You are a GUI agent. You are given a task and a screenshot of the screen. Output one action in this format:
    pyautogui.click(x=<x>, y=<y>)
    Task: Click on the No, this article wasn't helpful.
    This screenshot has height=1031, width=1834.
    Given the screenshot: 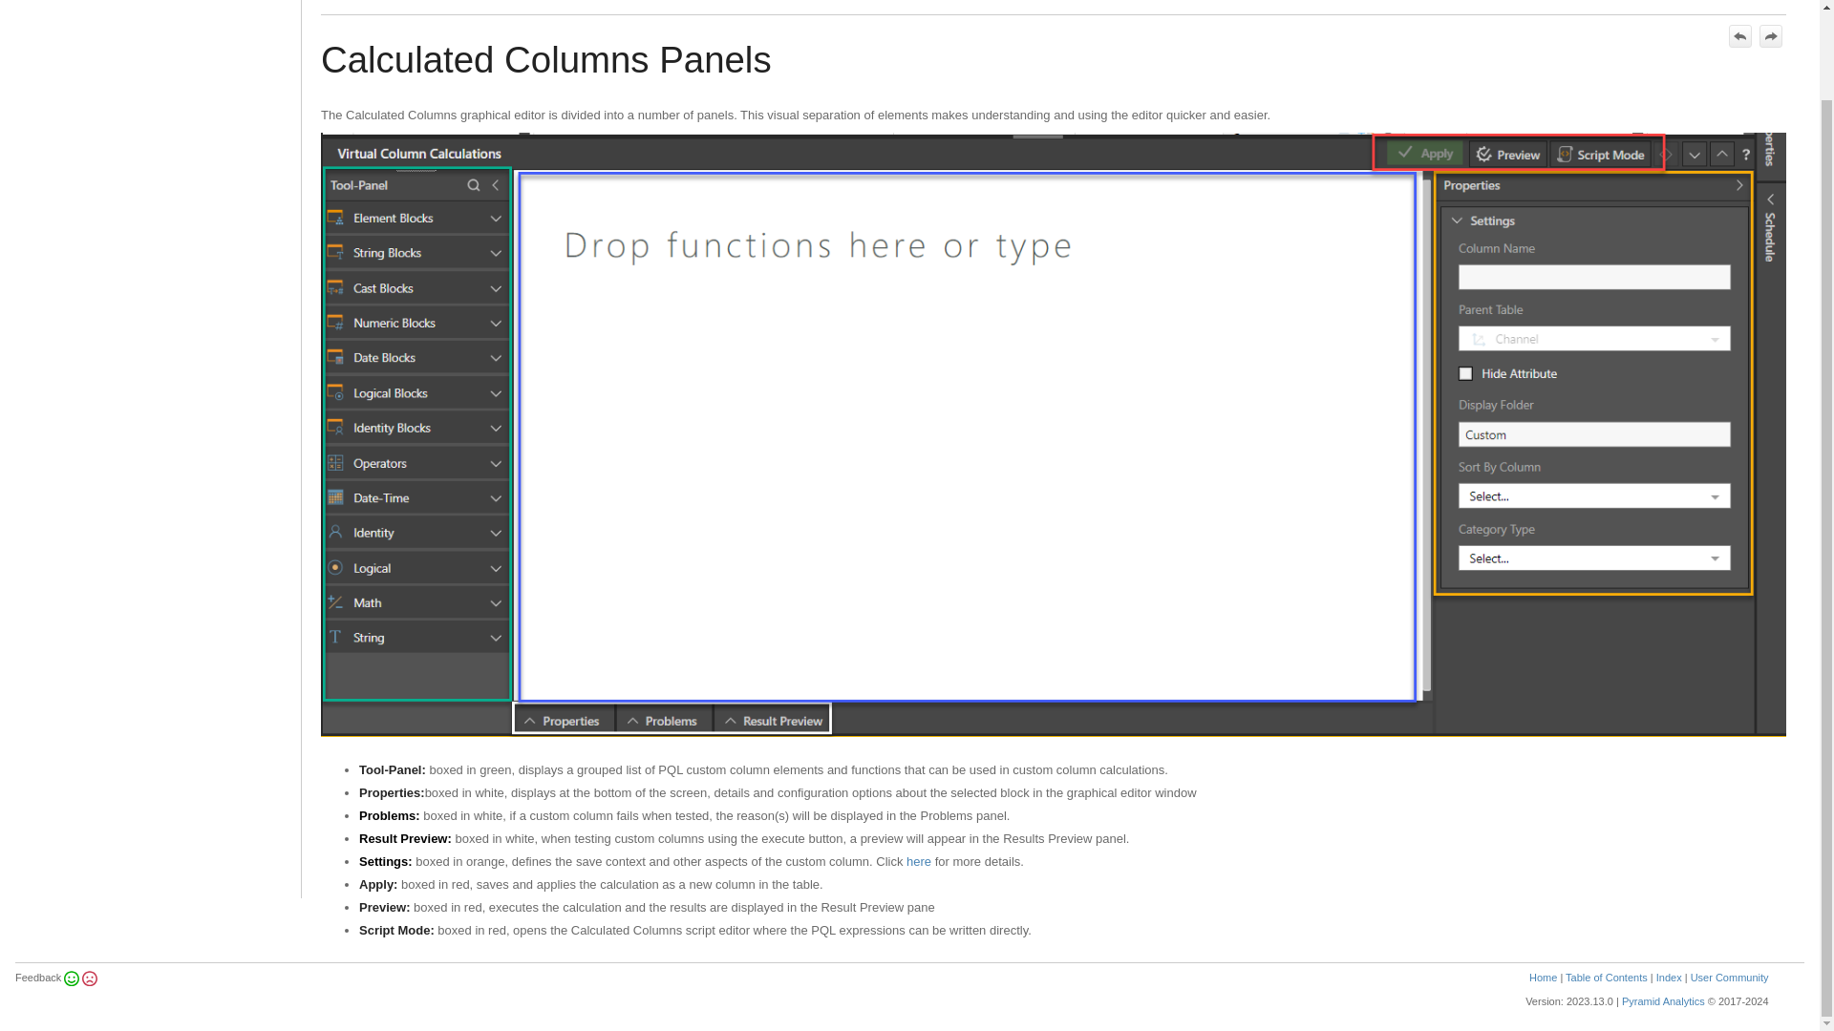 What is the action you would take?
    pyautogui.click(x=88, y=978)
    